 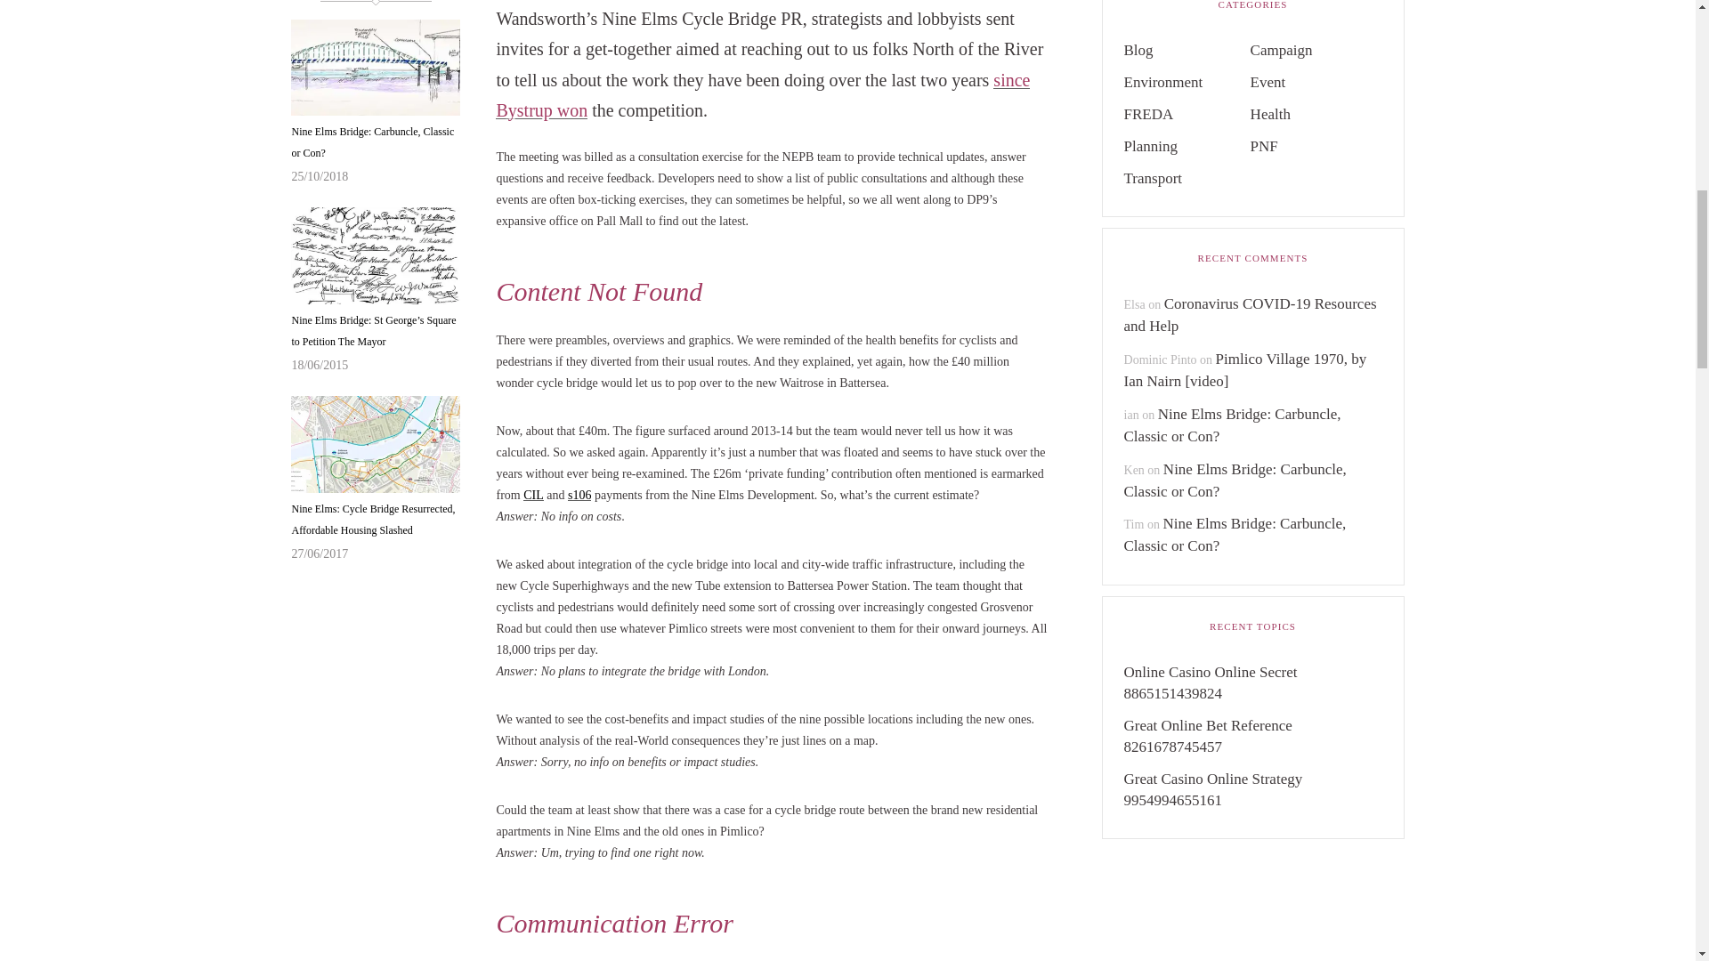 I want to click on since Bystrup won, so click(x=762, y=94).